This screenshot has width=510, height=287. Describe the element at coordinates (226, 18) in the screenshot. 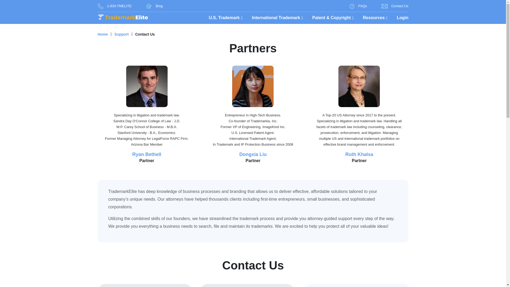

I see `U.S. Trademark` at that location.